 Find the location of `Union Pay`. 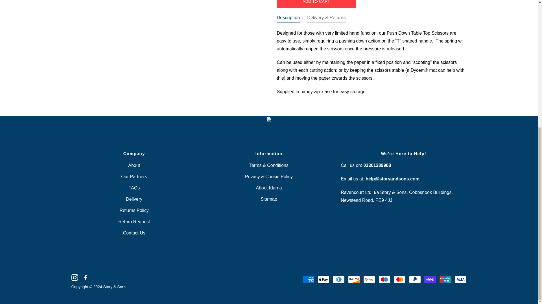

Union Pay is located at coordinates (445, 280).